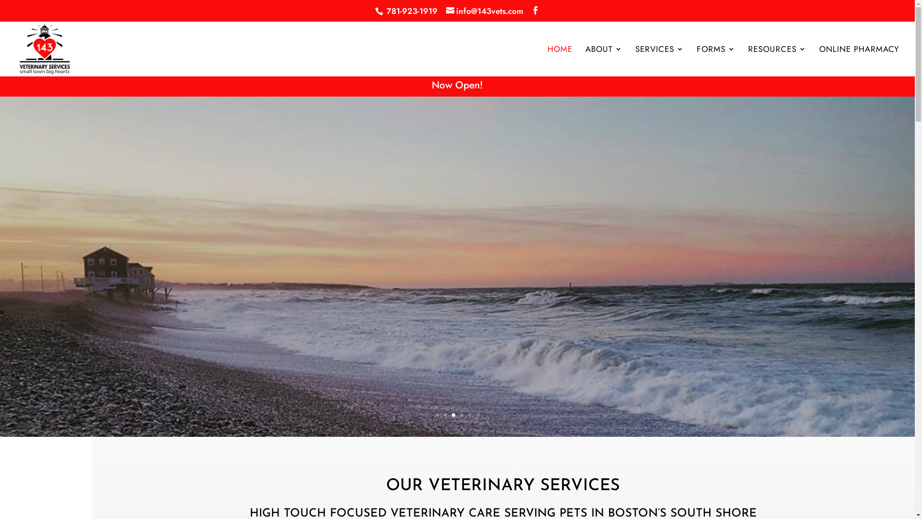 The image size is (922, 519). I want to click on 6, so click(478, 415).